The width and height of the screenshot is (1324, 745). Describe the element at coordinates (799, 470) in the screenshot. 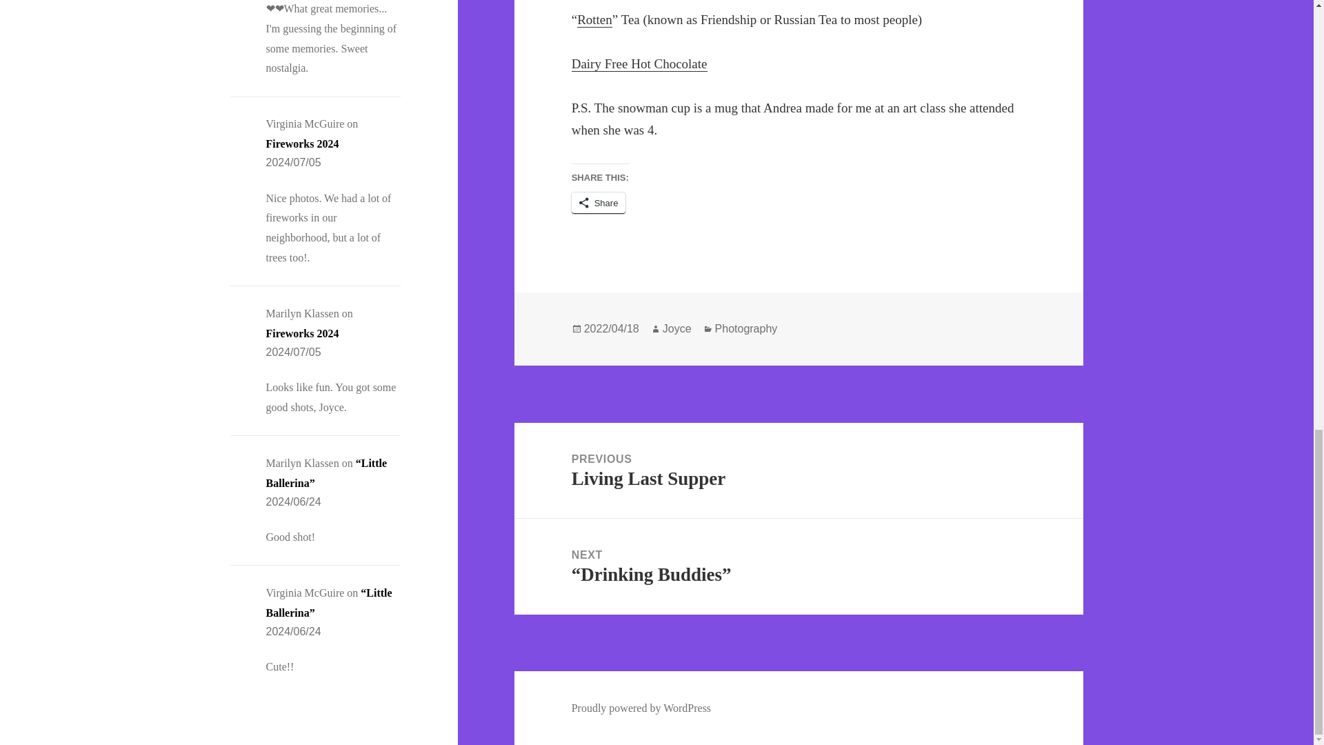

I see `Share` at that location.